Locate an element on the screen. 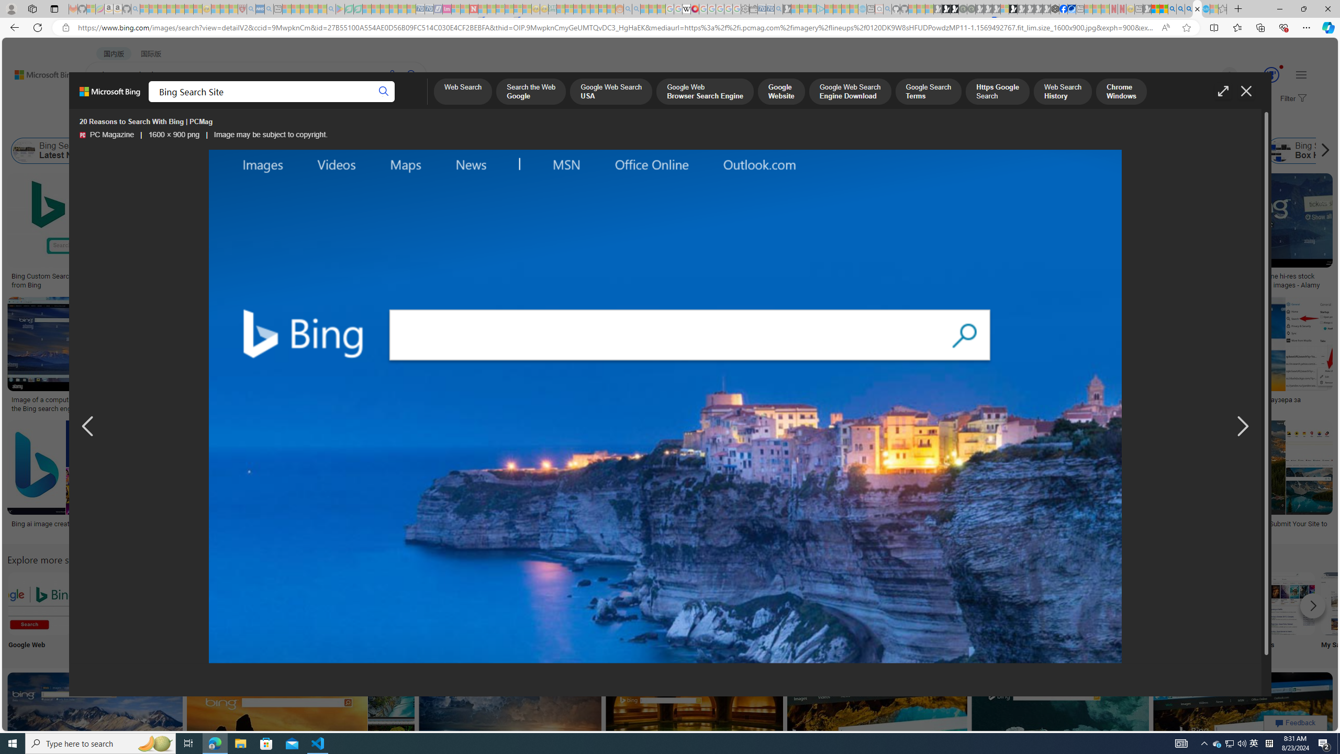  Microsoft Bing, Back to Bing search is located at coordinates (110, 96).